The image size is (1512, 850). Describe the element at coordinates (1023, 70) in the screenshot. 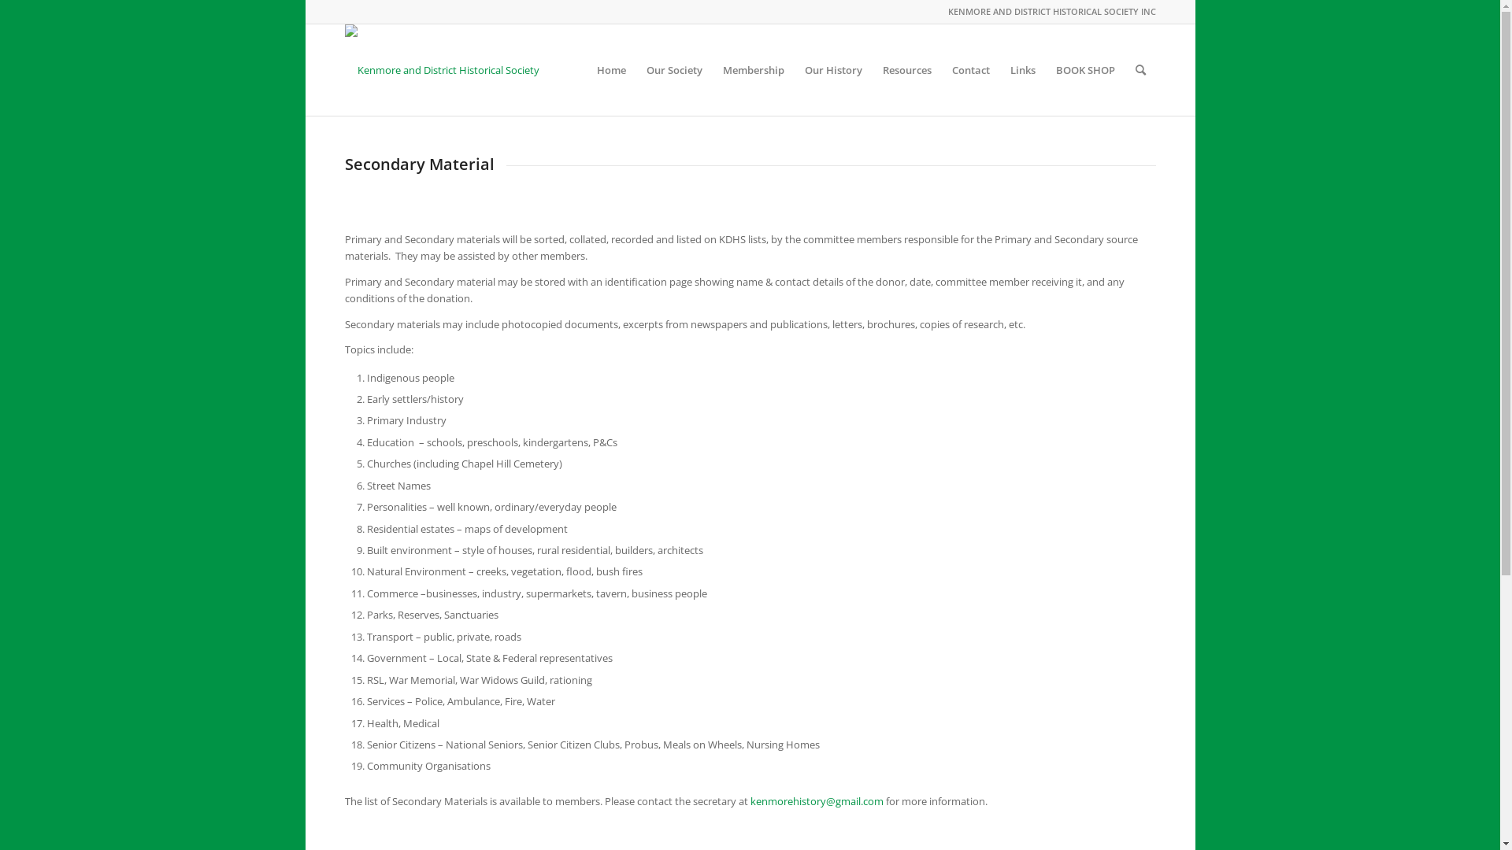

I see `Links` at that location.